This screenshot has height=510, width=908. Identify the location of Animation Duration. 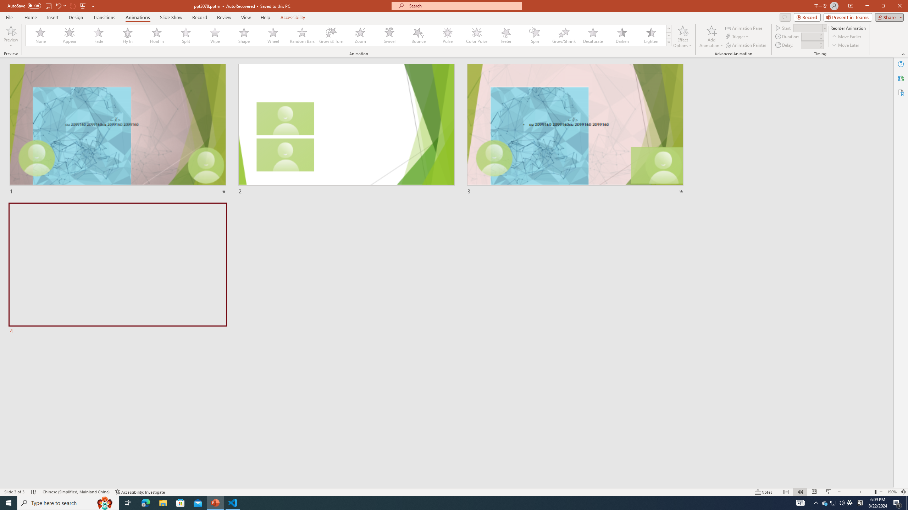
(810, 36).